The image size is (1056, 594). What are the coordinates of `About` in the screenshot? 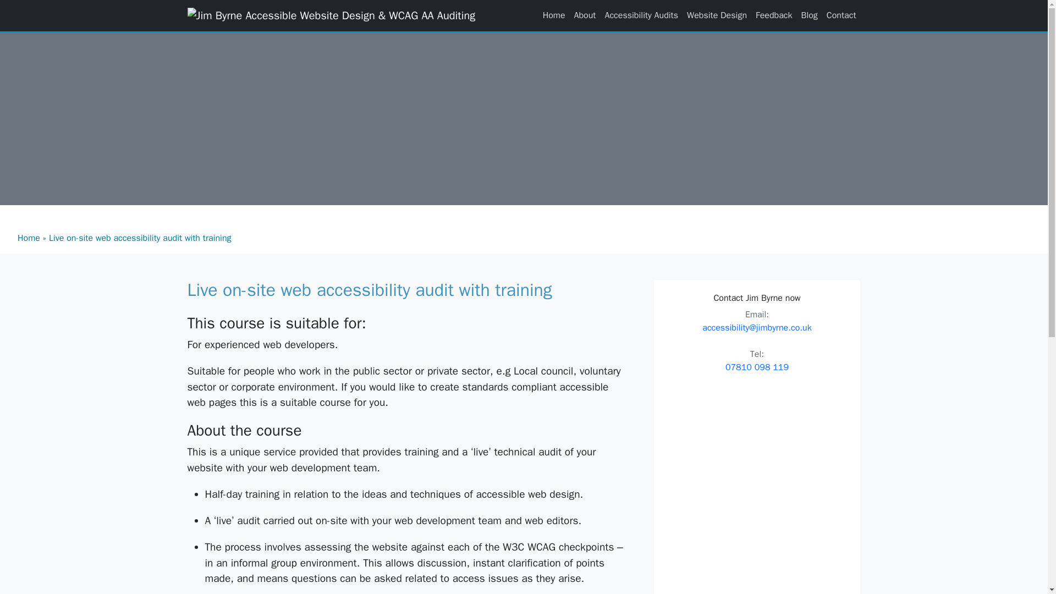 It's located at (585, 15).